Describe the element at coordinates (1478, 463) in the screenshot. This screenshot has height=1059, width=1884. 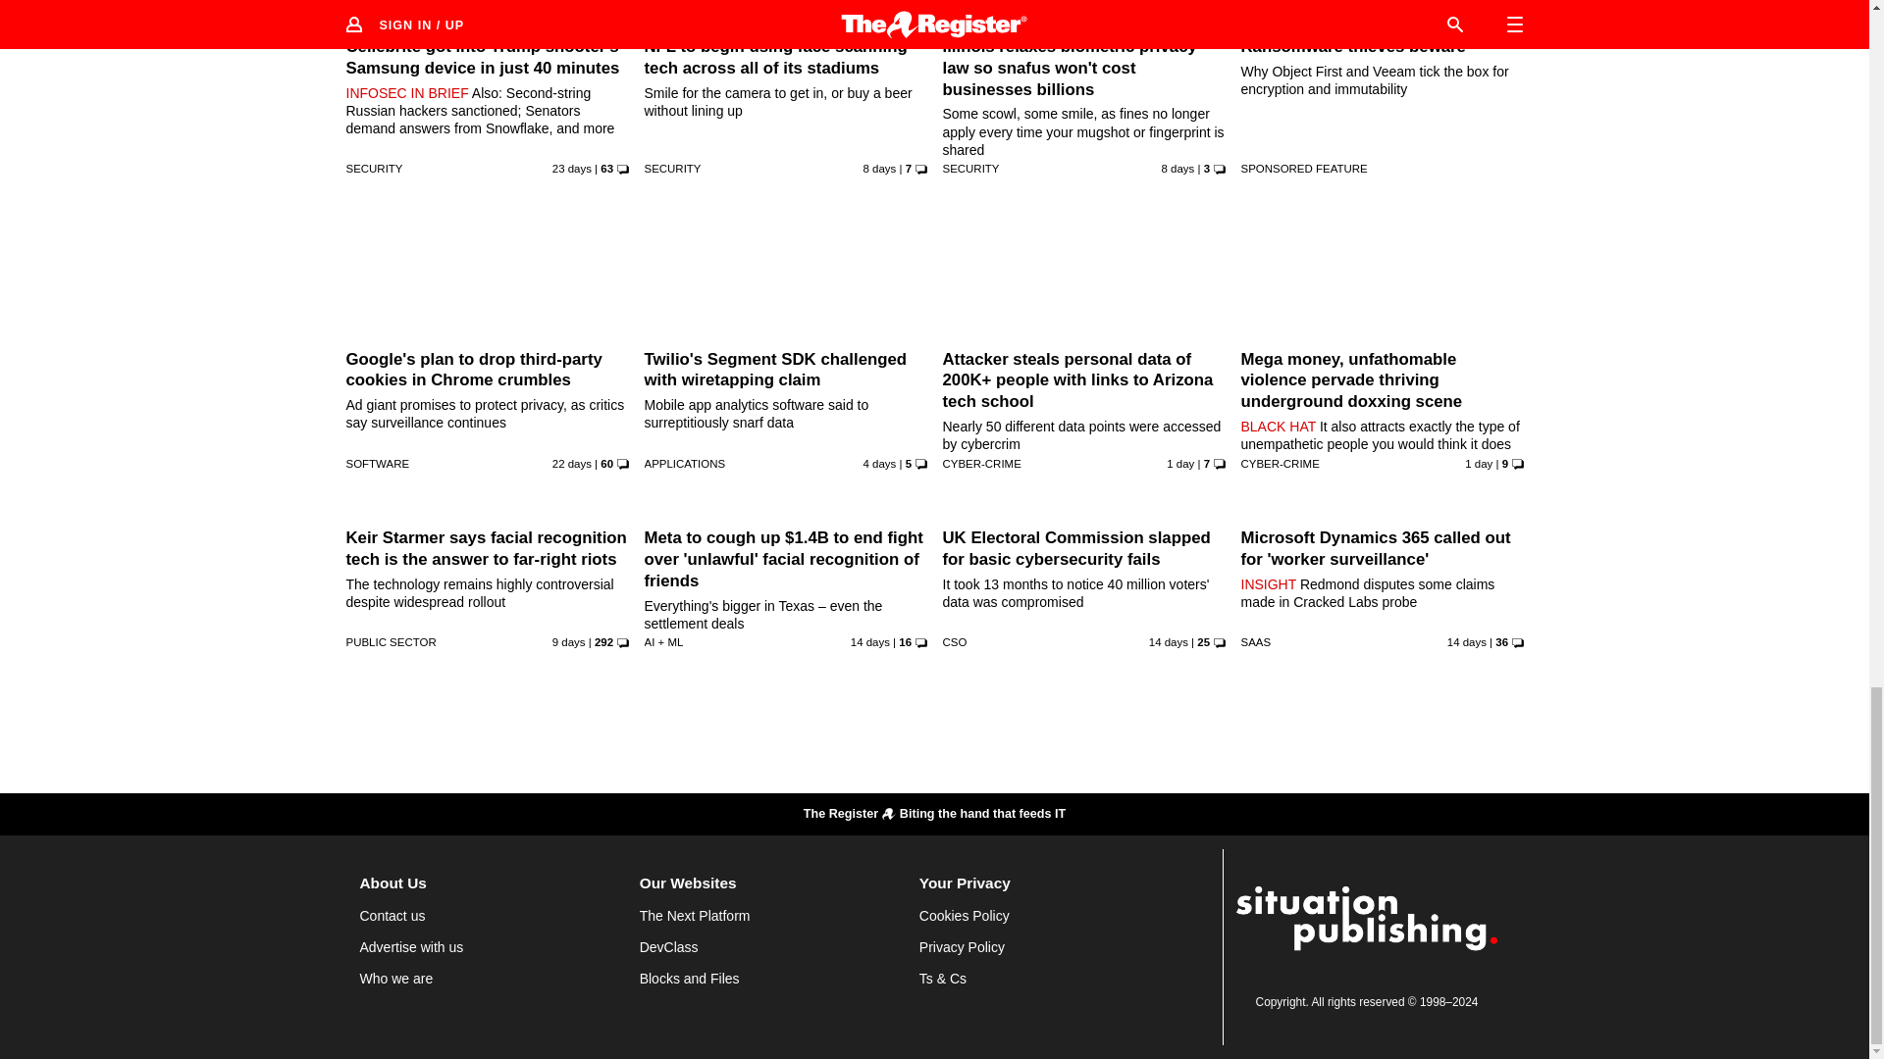
I see `12 Aug 2024 14:24` at that location.